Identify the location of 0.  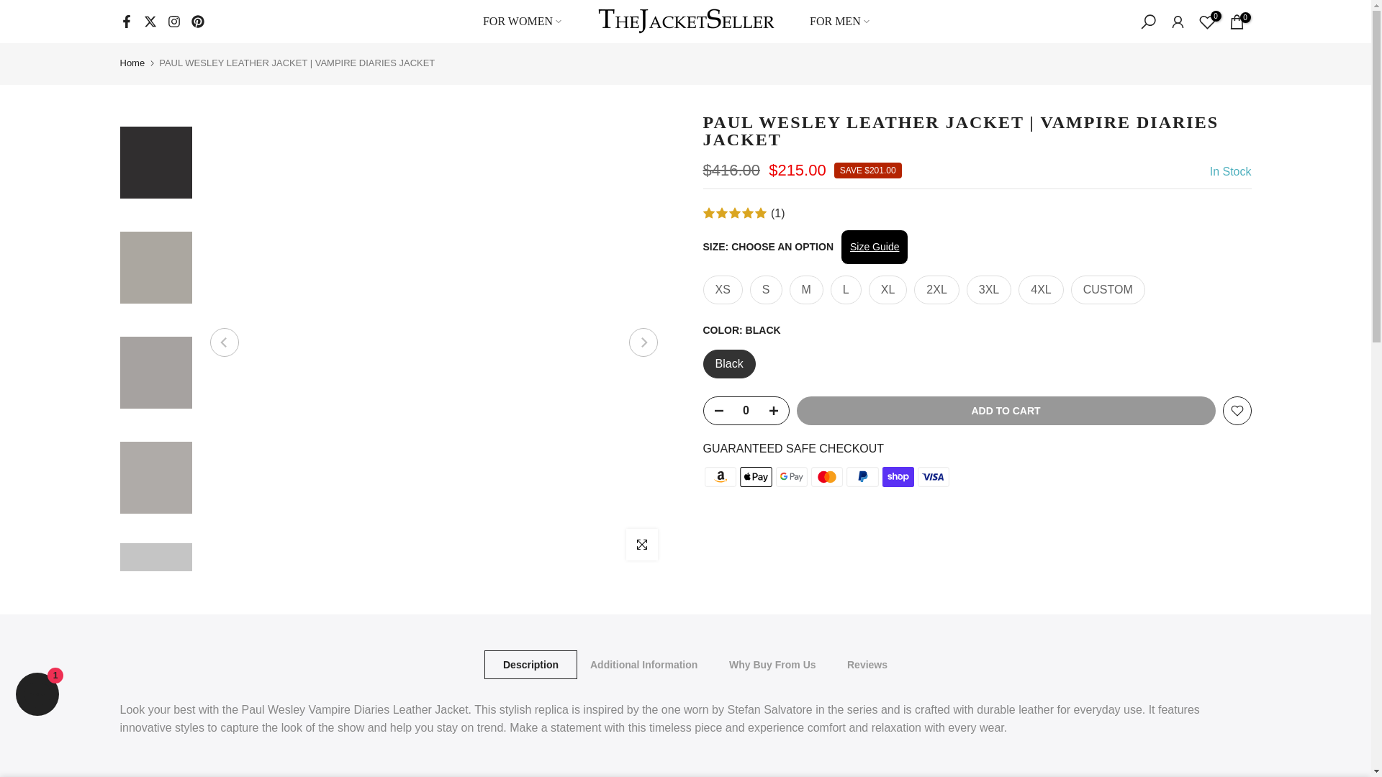
(746, 410).